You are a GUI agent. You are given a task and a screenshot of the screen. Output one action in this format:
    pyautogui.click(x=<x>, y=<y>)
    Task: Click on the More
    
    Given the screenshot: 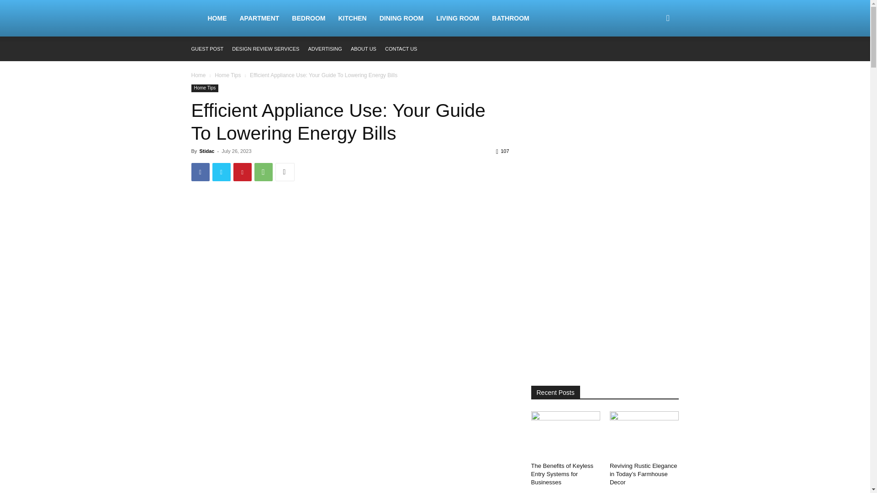 What is the action you would take?
    pyautogui.click(x=284, y=172)
    